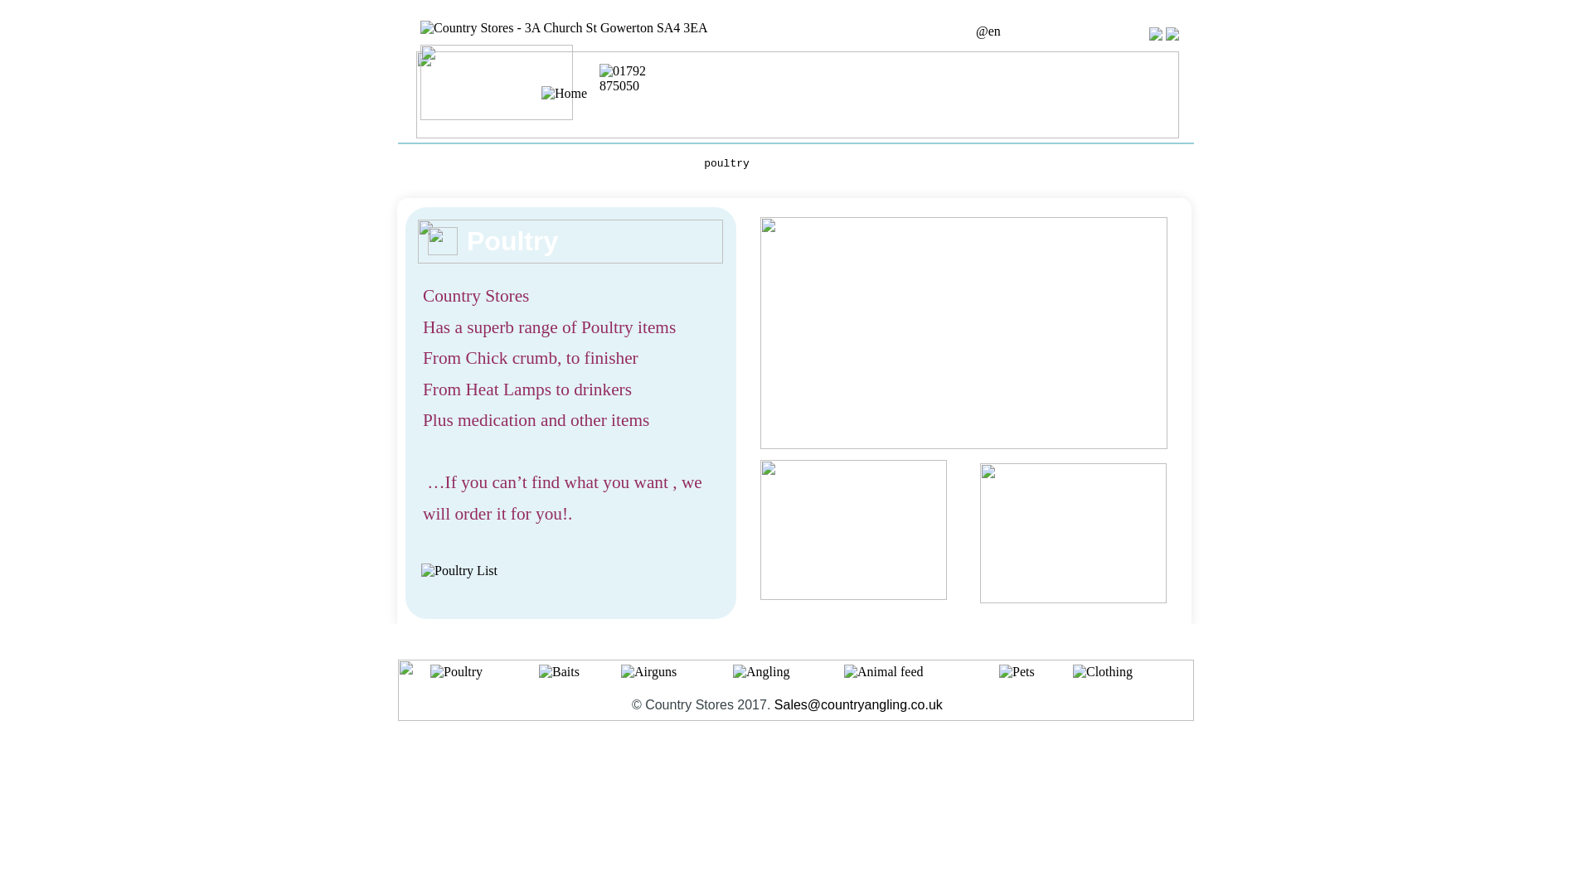  What do you see at coordinates (1104, 166) in the screenshot?
I see `about us` at bounding box center [1104, 166].